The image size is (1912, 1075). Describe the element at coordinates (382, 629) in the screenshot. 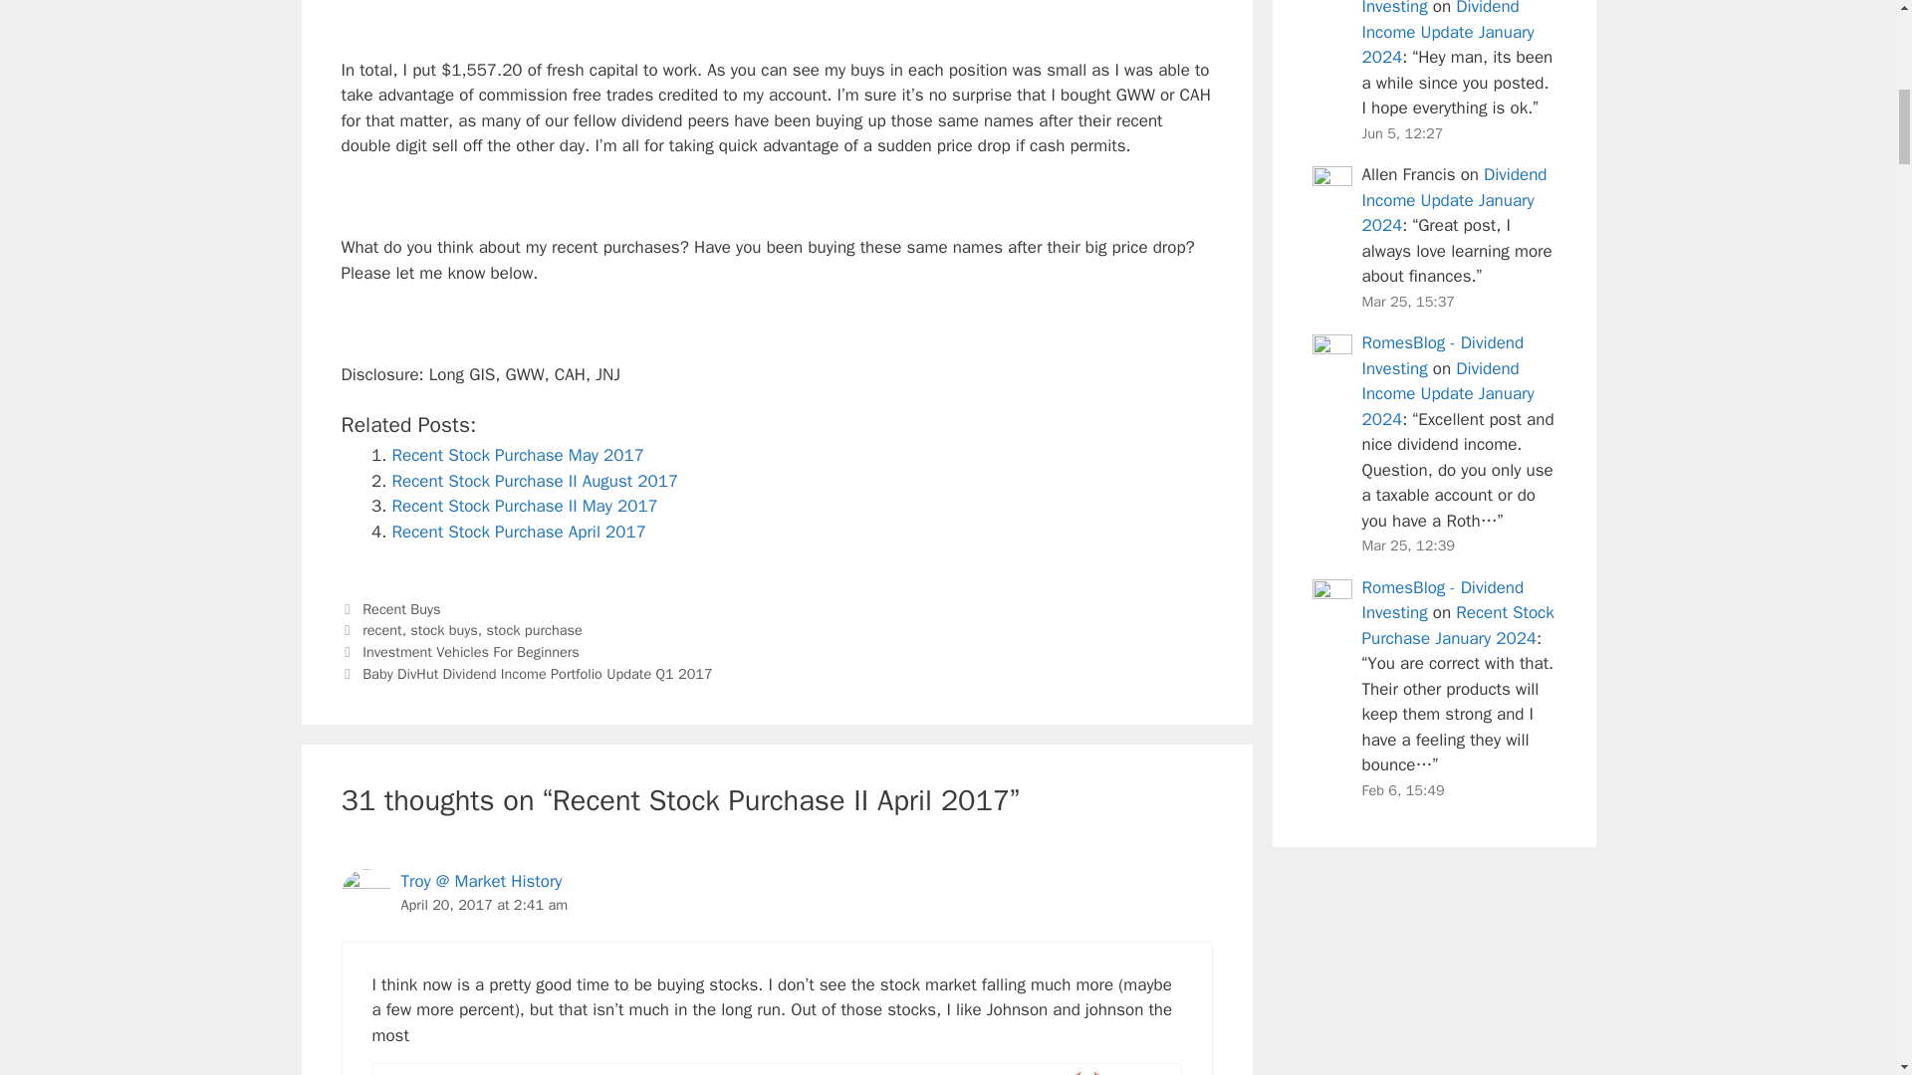

I see `recent` at that location.